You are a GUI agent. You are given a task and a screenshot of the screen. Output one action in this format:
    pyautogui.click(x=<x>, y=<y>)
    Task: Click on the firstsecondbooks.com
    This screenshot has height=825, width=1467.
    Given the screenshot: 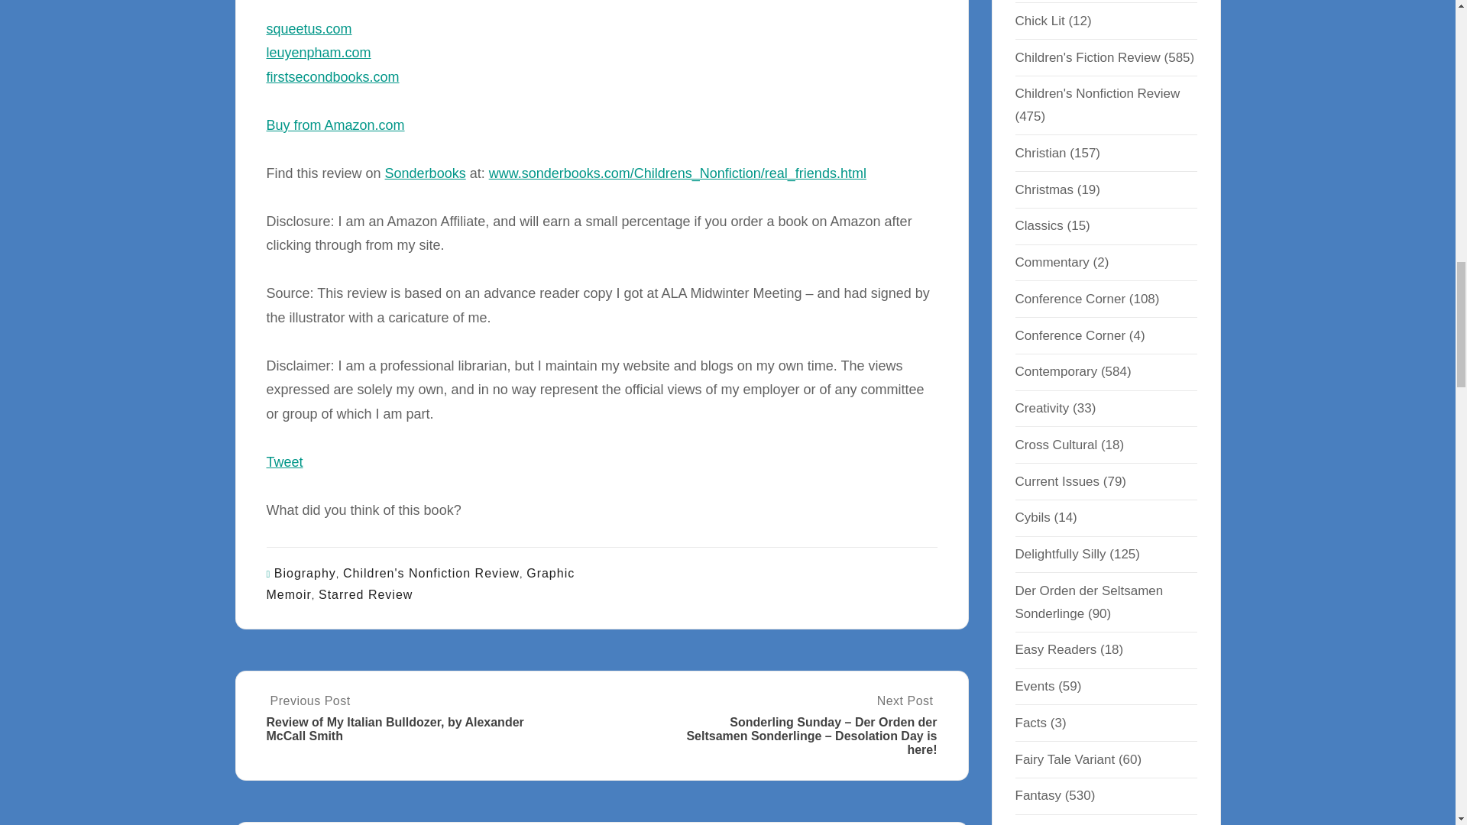 What is the action you would take?
    pyautogui.click(x=332, y=76)
    